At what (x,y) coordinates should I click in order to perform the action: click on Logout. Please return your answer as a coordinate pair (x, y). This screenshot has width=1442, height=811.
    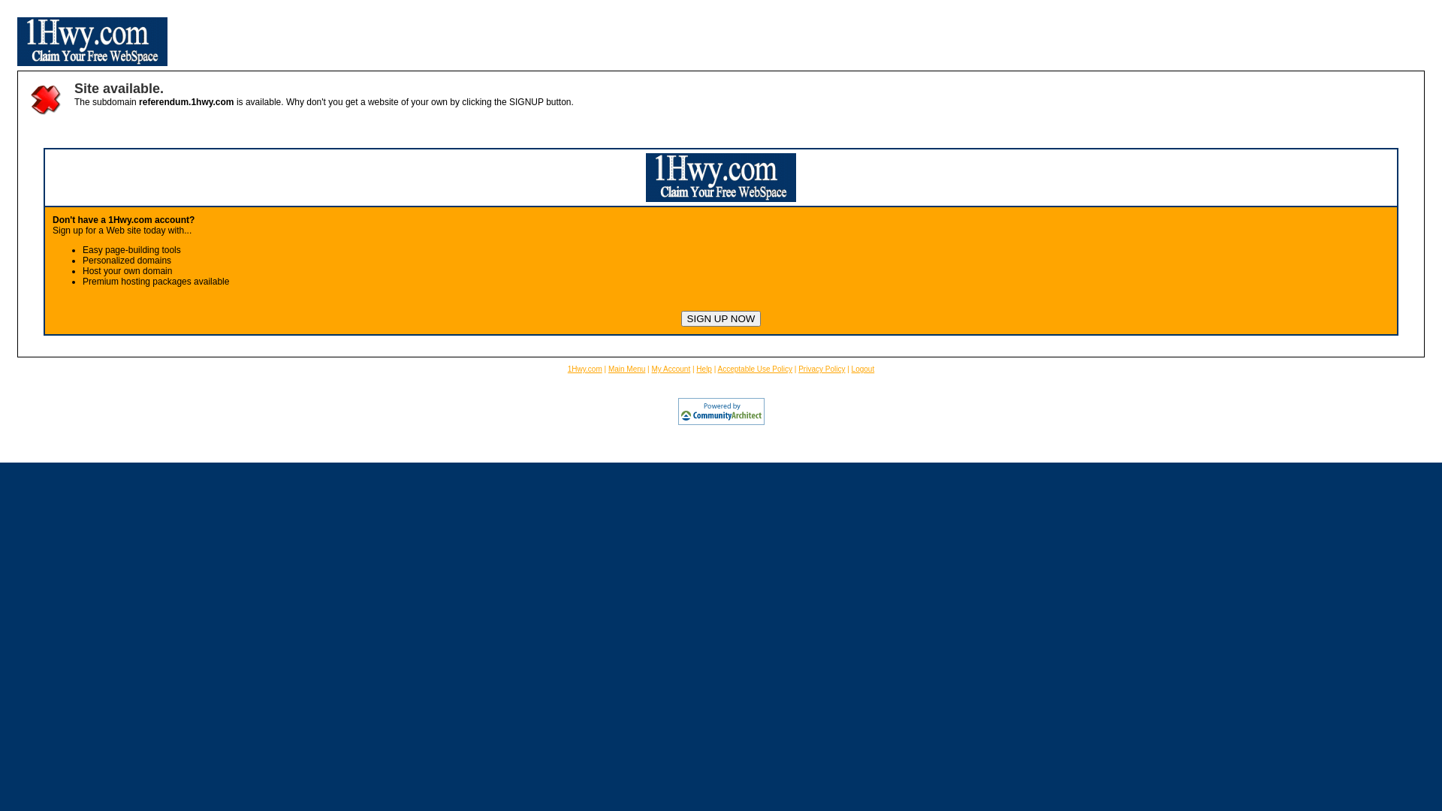
    Looking at the image, I should click on (864, 369).